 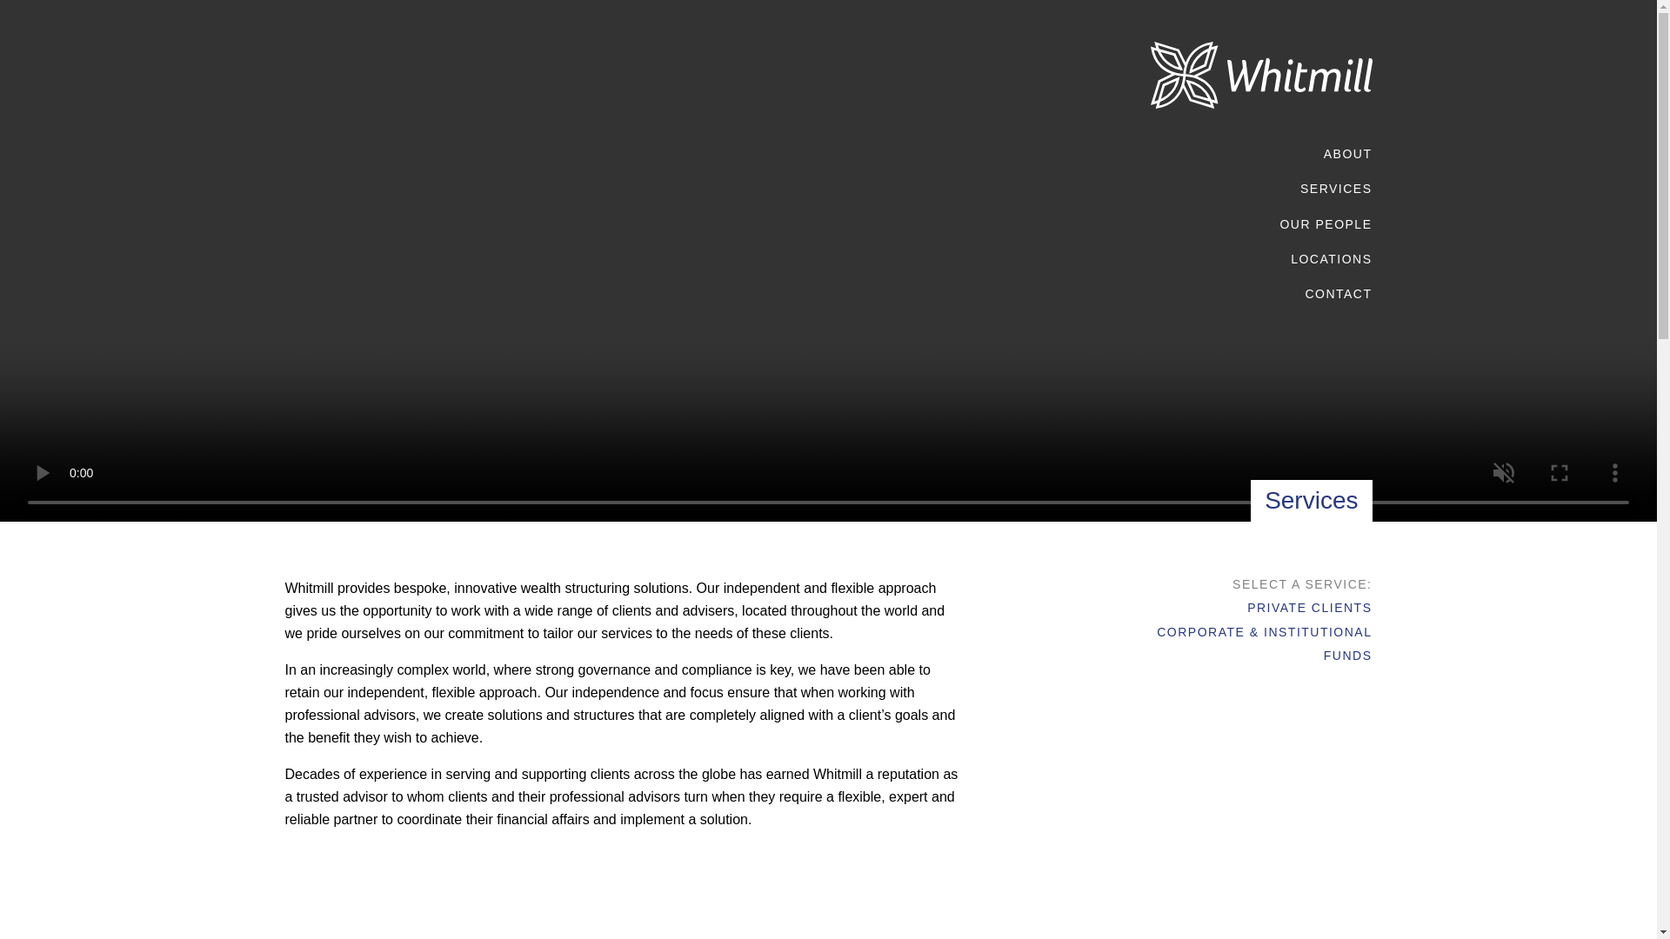 I want to click on FUNDS, so click(x=1348, y=661).